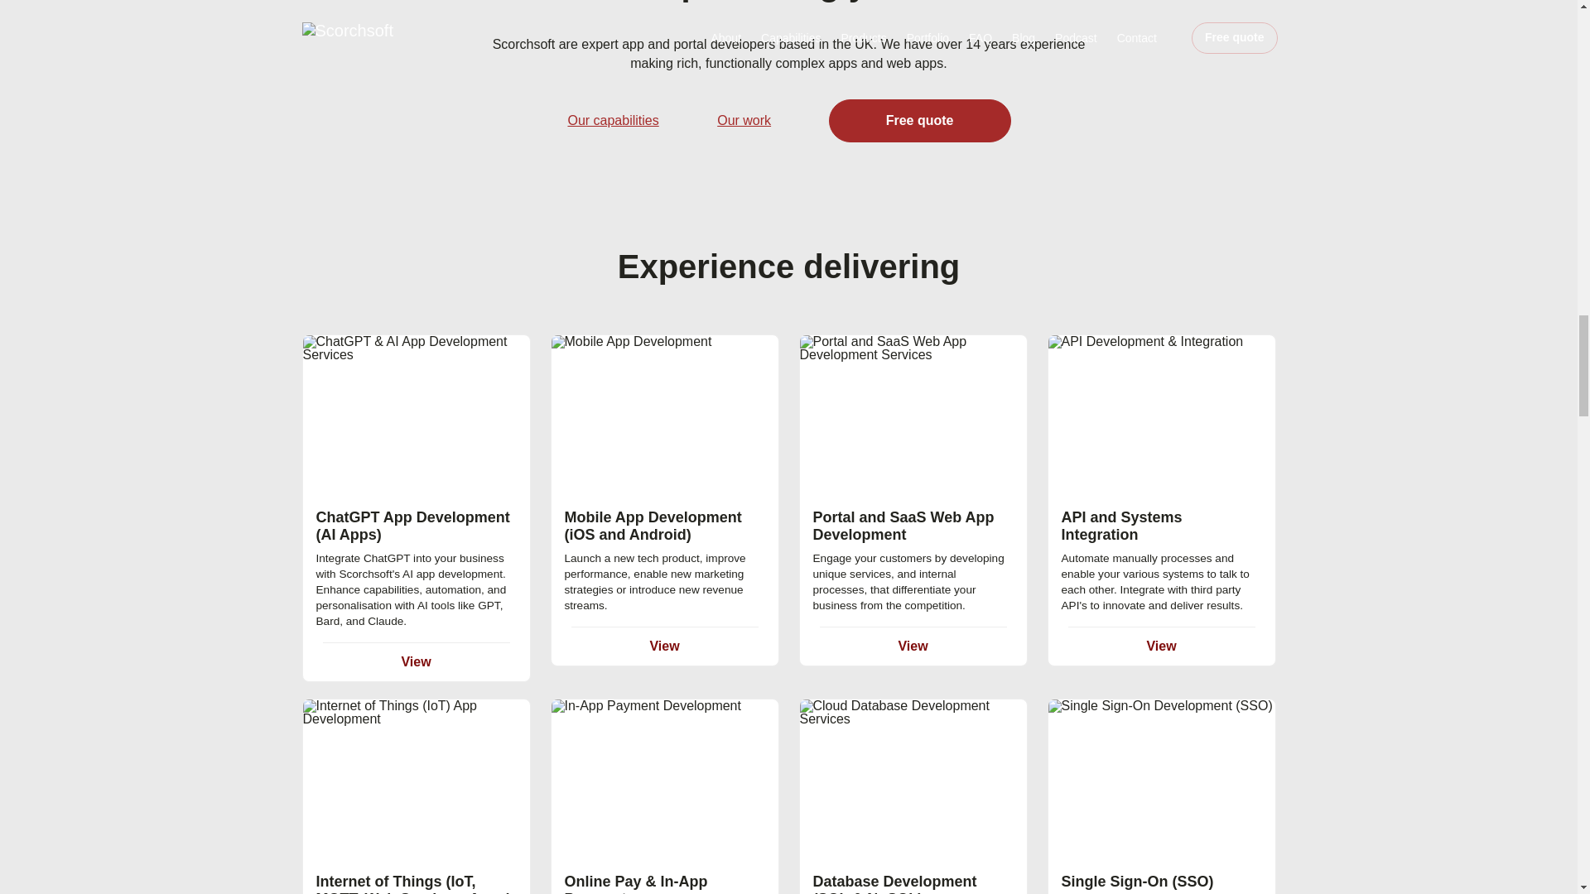 This screenshot has width=1590, height=894. Describe the element at coordinates (1161, 646) in the screenshot. I see `View` at that location.